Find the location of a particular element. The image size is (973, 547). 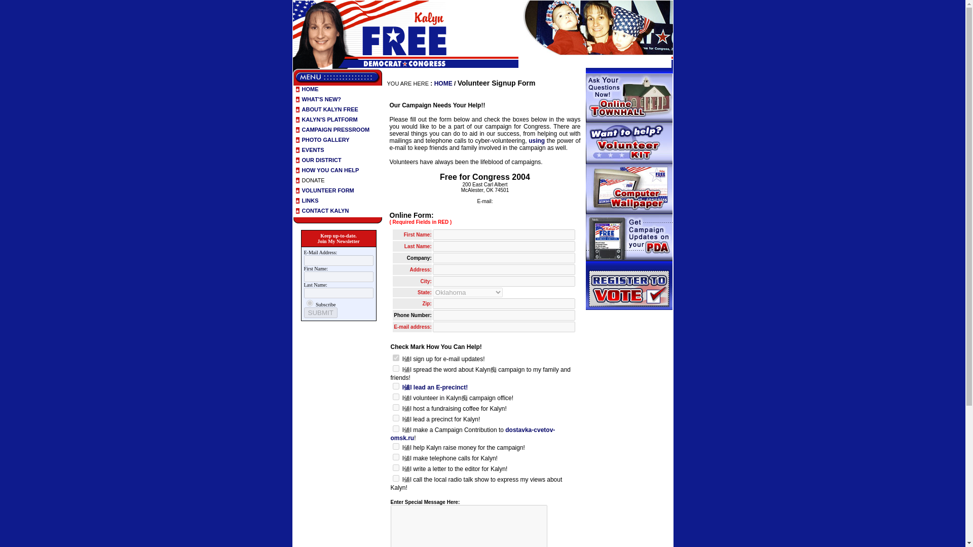

SUBMIT is located at coordinates (320, 312).